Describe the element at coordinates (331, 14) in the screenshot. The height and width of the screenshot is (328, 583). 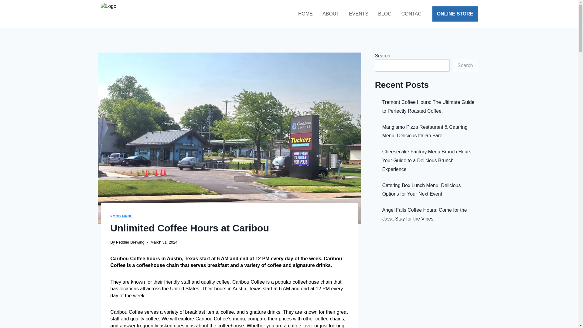
I see `ABOUT` at that location.